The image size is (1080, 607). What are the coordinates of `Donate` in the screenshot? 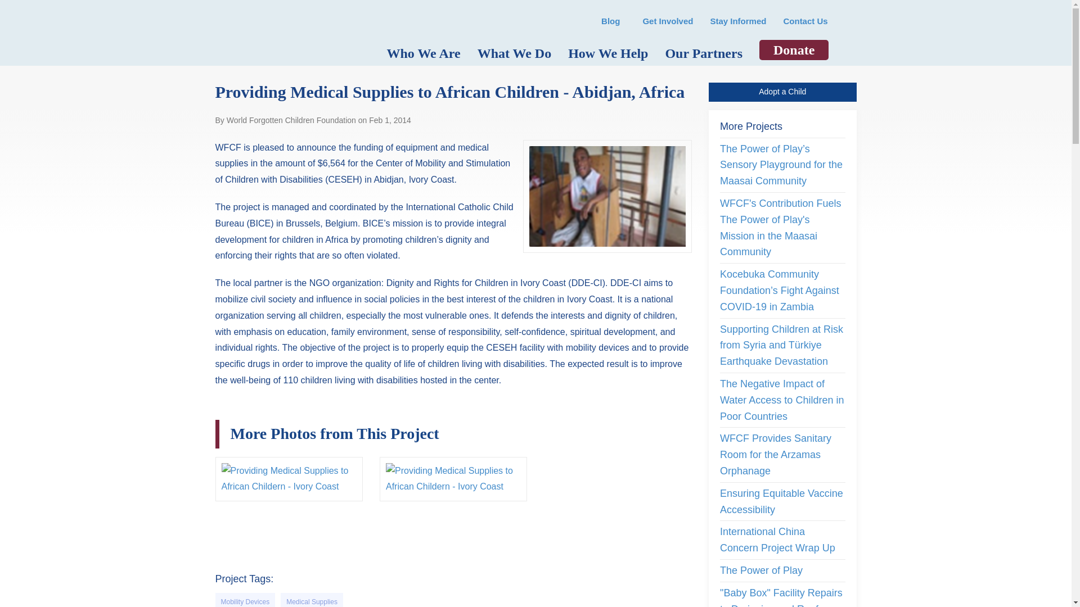 It's located at (793, 49).